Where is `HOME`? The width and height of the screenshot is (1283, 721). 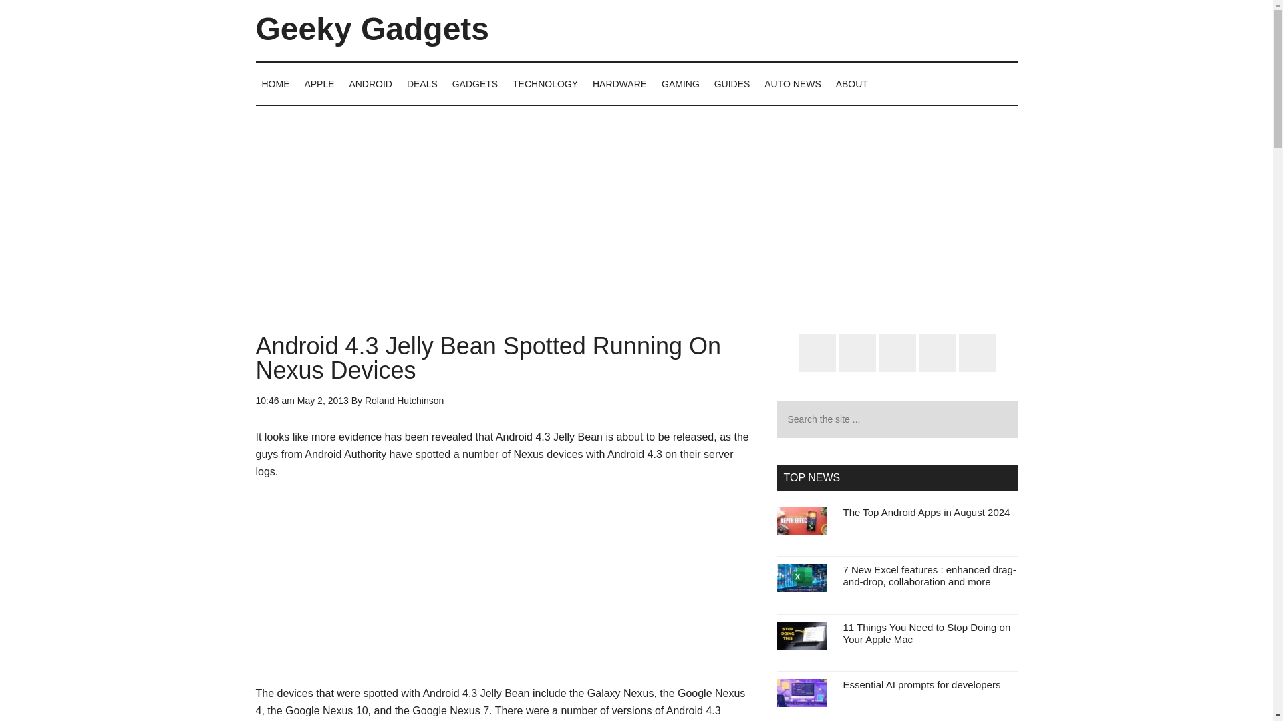
HOME is located at coordinates (275, 83).